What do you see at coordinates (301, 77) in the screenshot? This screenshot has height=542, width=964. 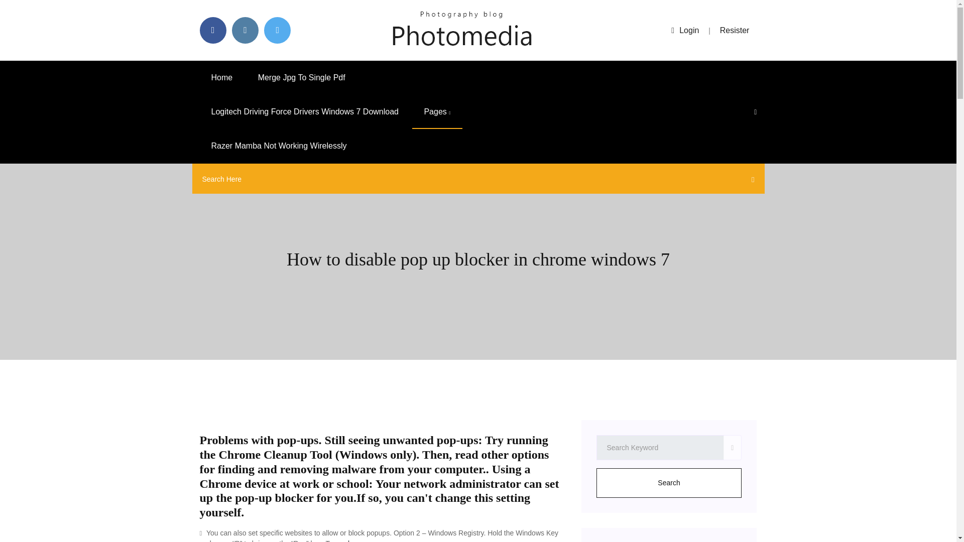 I see `Merge Jpg To Single Pdf` at bounding box center [301, 77].